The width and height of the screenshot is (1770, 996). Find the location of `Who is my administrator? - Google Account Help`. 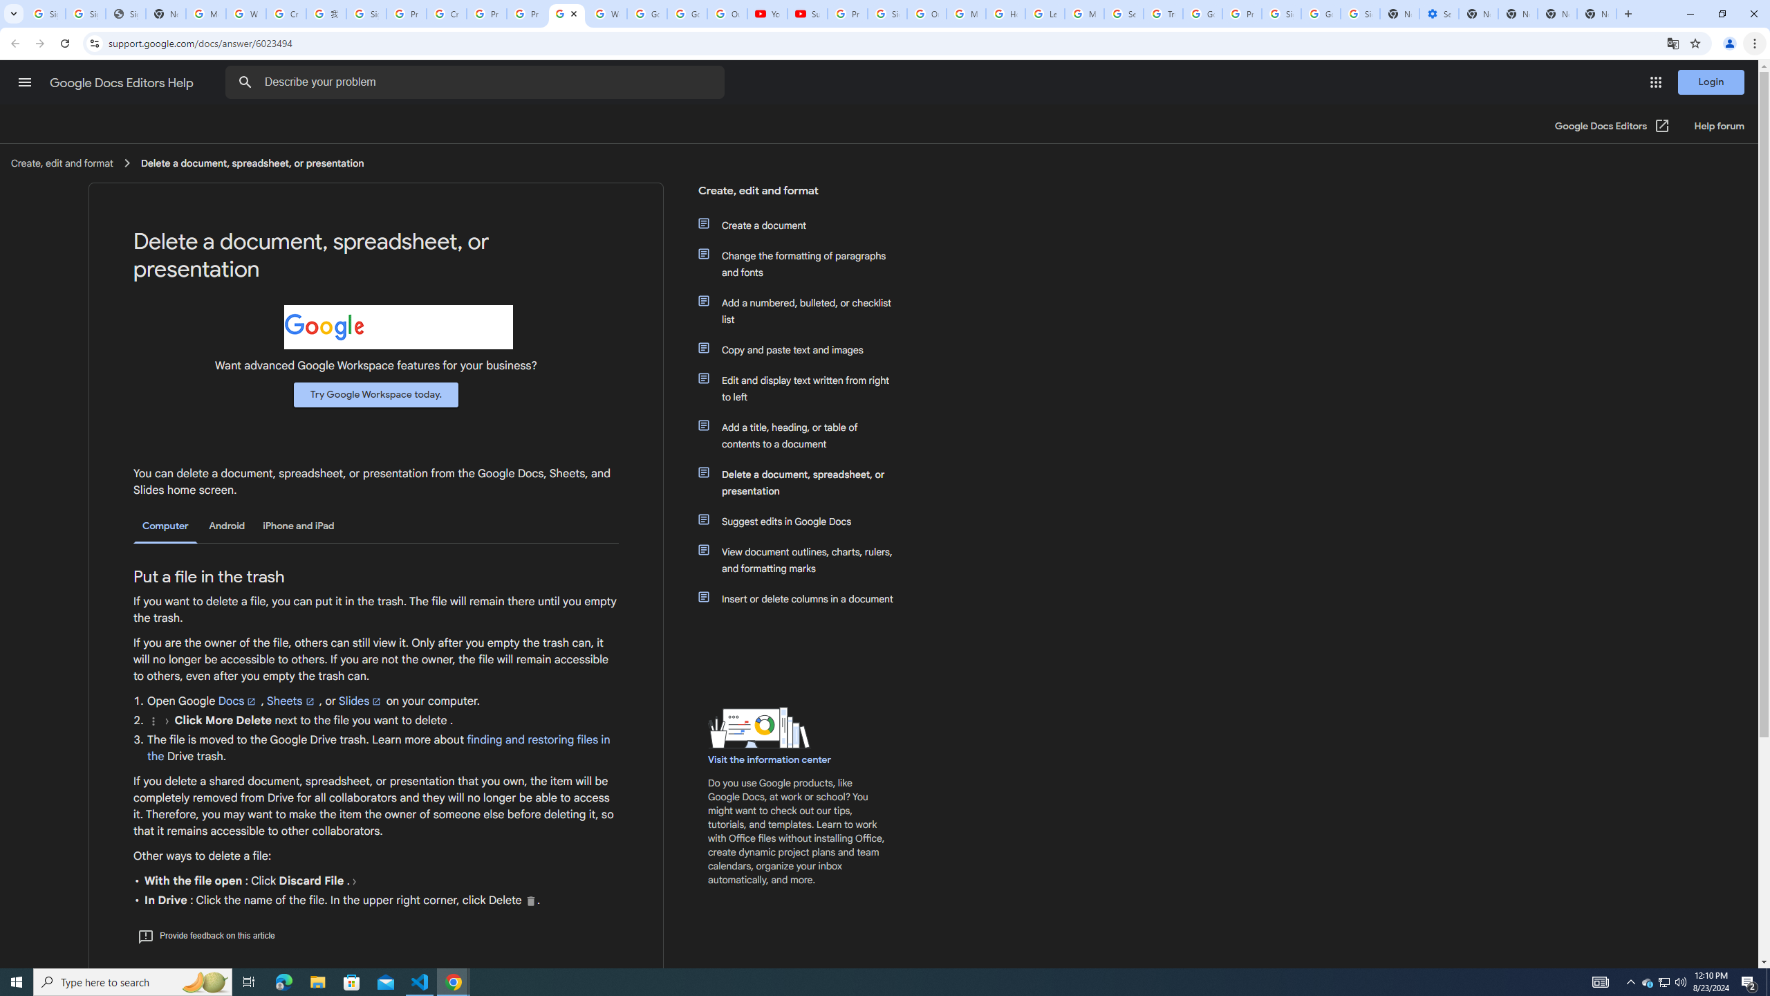

Who is my administrator? - Google Account Help is located at coordinates (246, 14).